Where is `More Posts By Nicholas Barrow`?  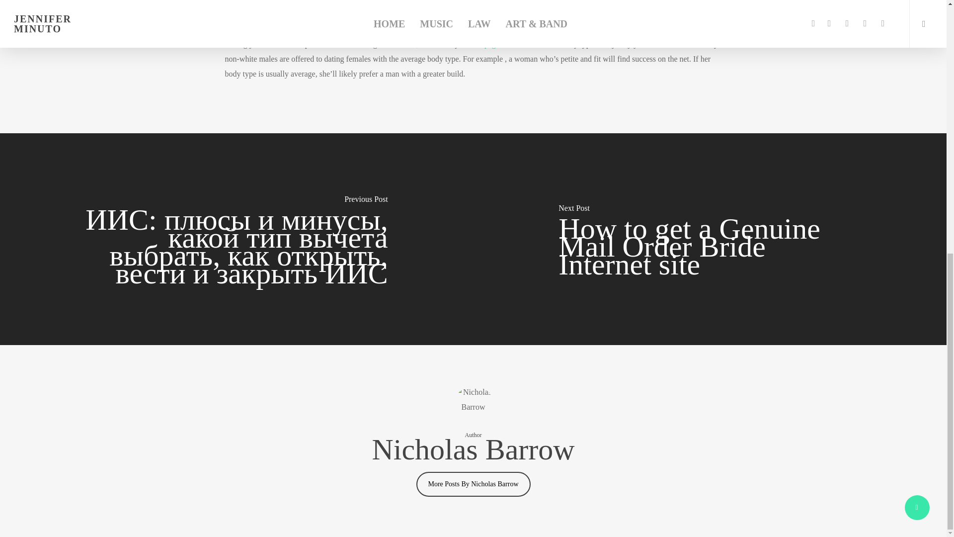
More Posts By Nicholas Barrow is located at coordinates (473, 484).